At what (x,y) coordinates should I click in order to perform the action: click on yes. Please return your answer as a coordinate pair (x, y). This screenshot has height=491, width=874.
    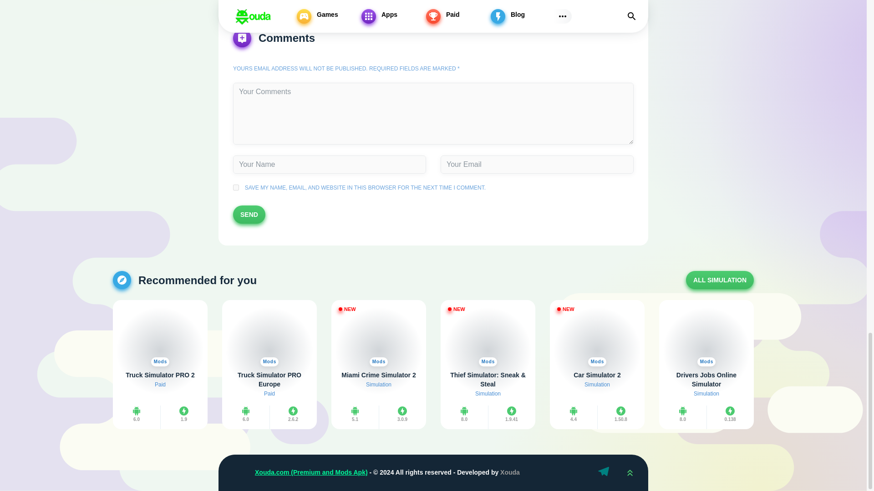
    Looking at the image, I should click on (236, 187).